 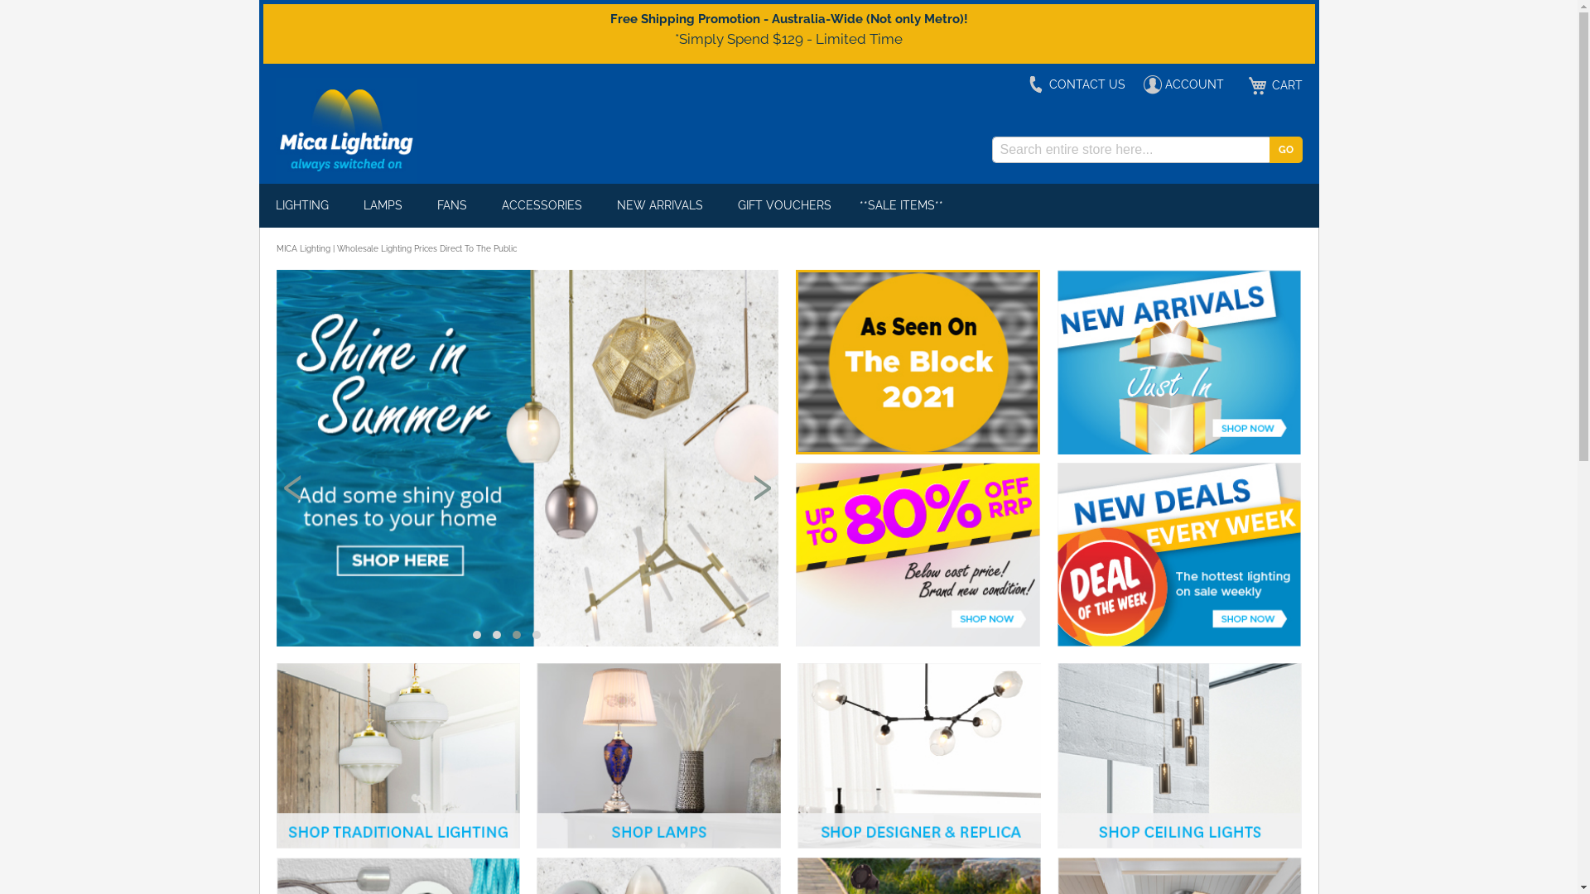 I want to click on Clearance, so click(x=918, y=642).